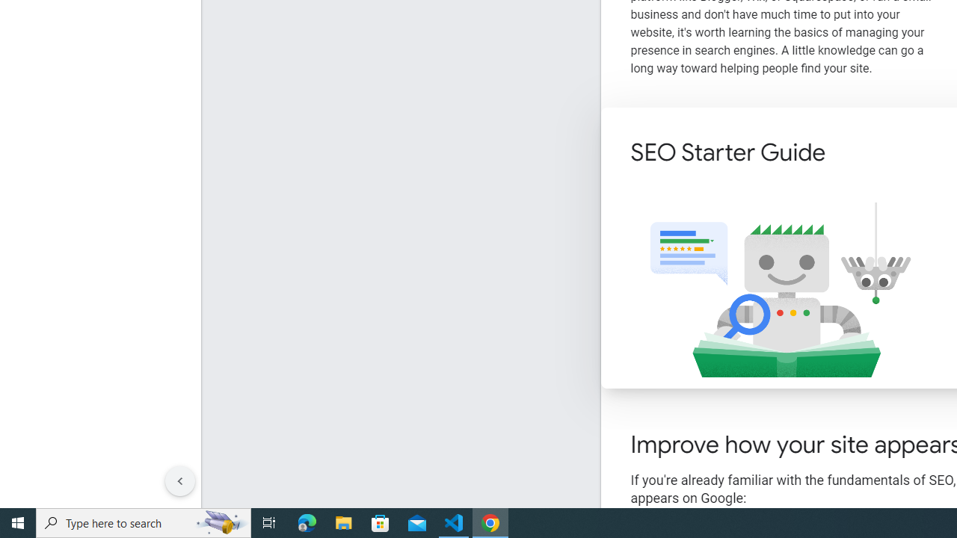 Image resolution: width=957 pixels, height=538 pixels. Describe the element at coordinates (180, 481) in the screenshot. I see `Hide side navigation` at that location.